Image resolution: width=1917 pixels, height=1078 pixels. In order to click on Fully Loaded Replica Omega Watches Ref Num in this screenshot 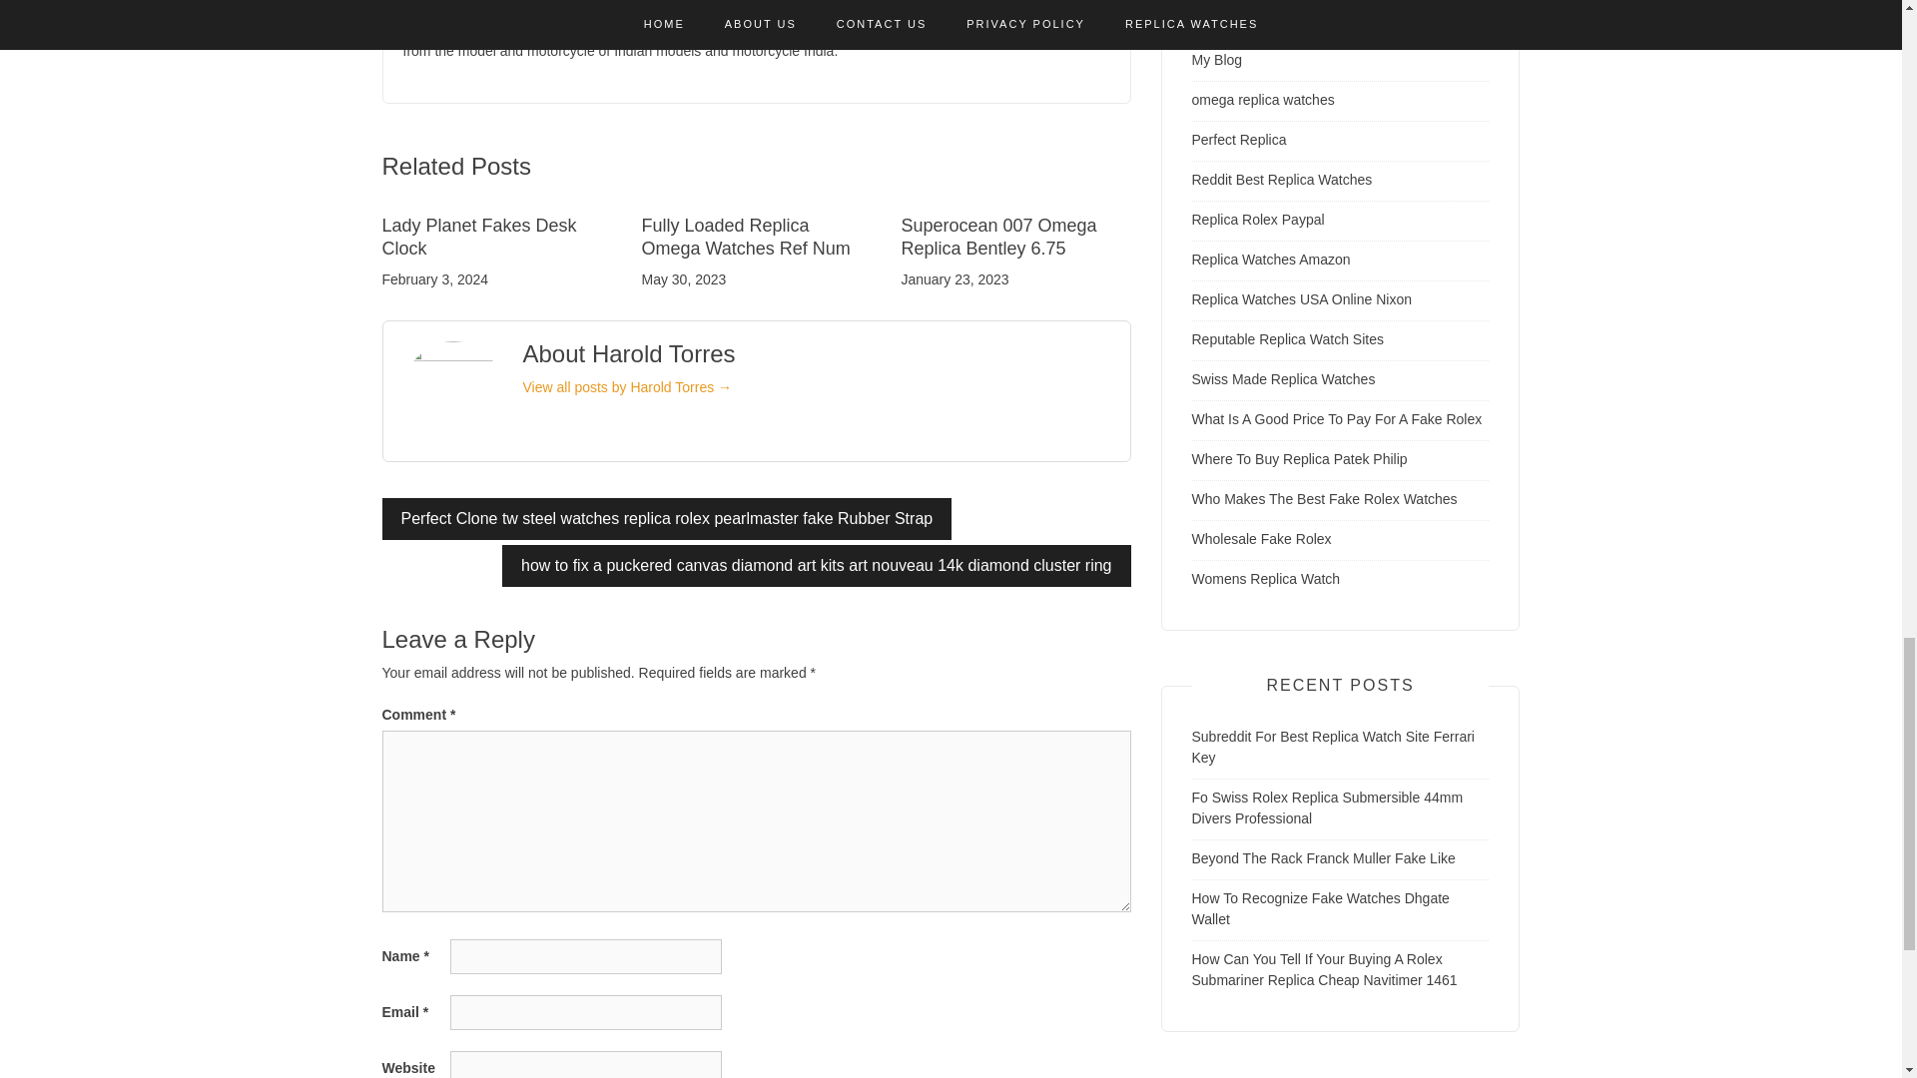, I will do `click(745, 238)`.